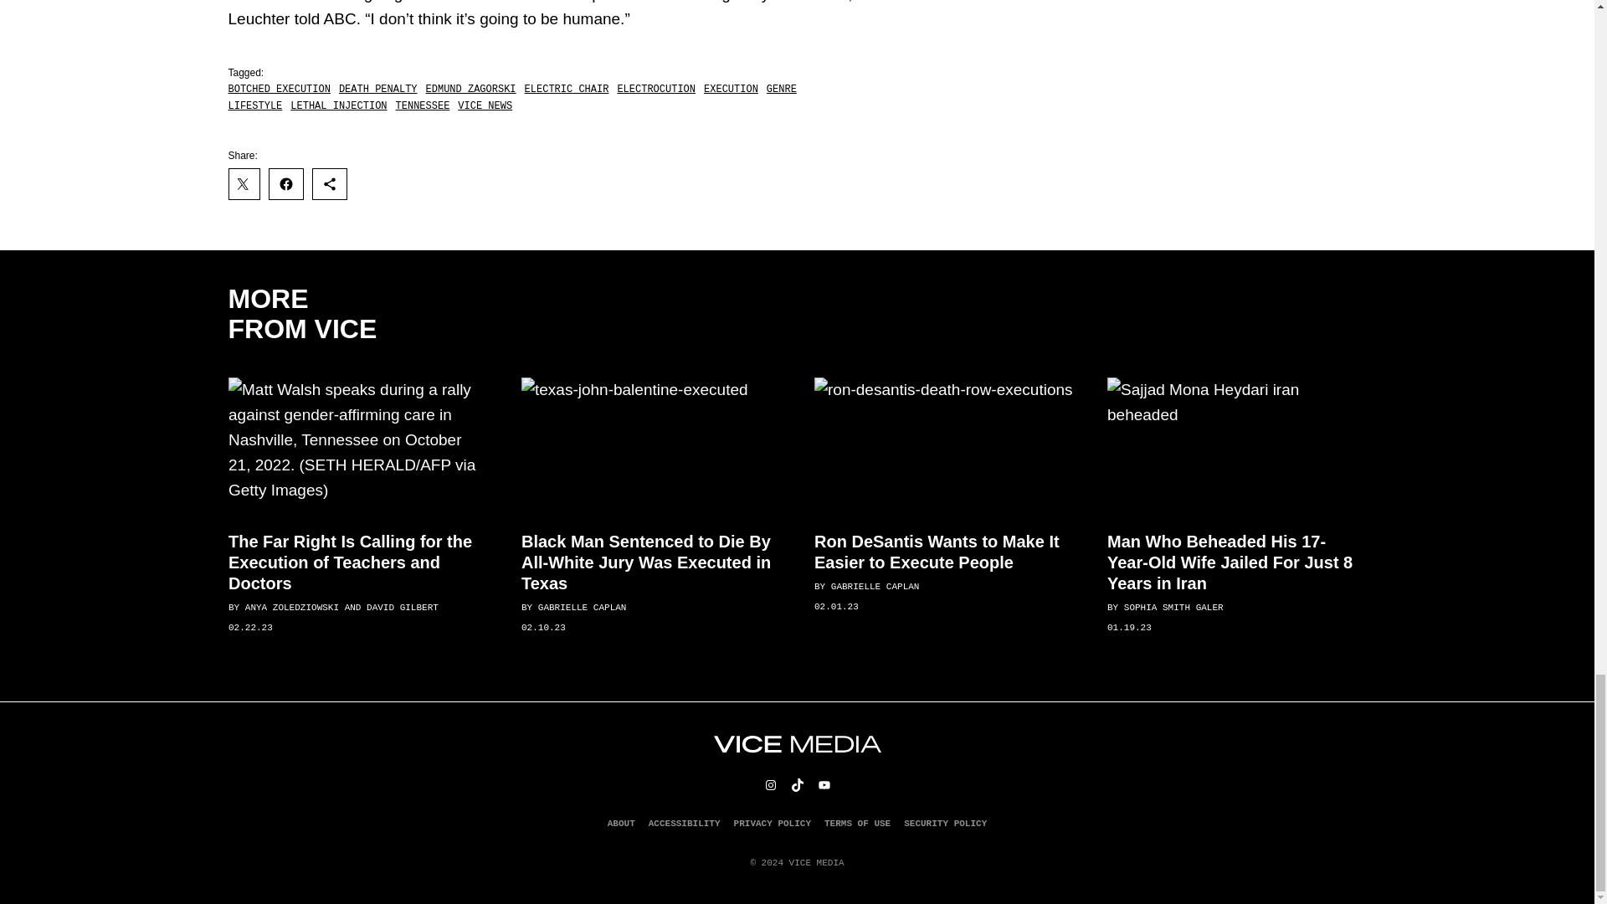  I want to click on Posts by David Gilbert, so click(402, 608).